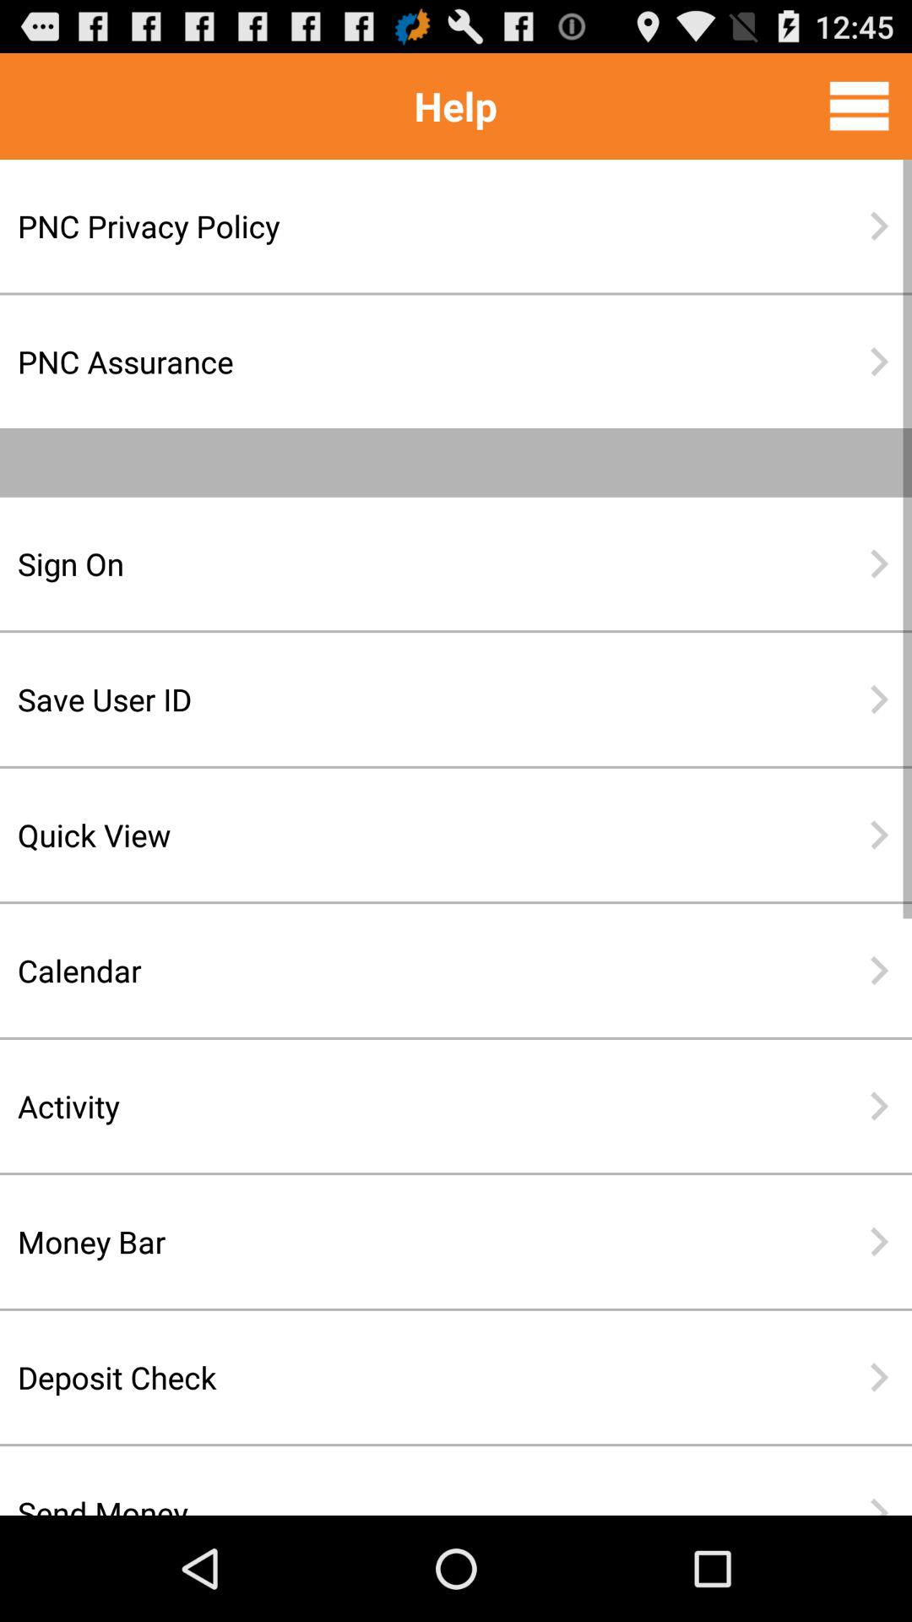 The image size is (912, 1622). What do you see at coordinates (878, 563) in the screenshot?
I see `launch the item to the right of sign on item` at bounding box center [878, 563].